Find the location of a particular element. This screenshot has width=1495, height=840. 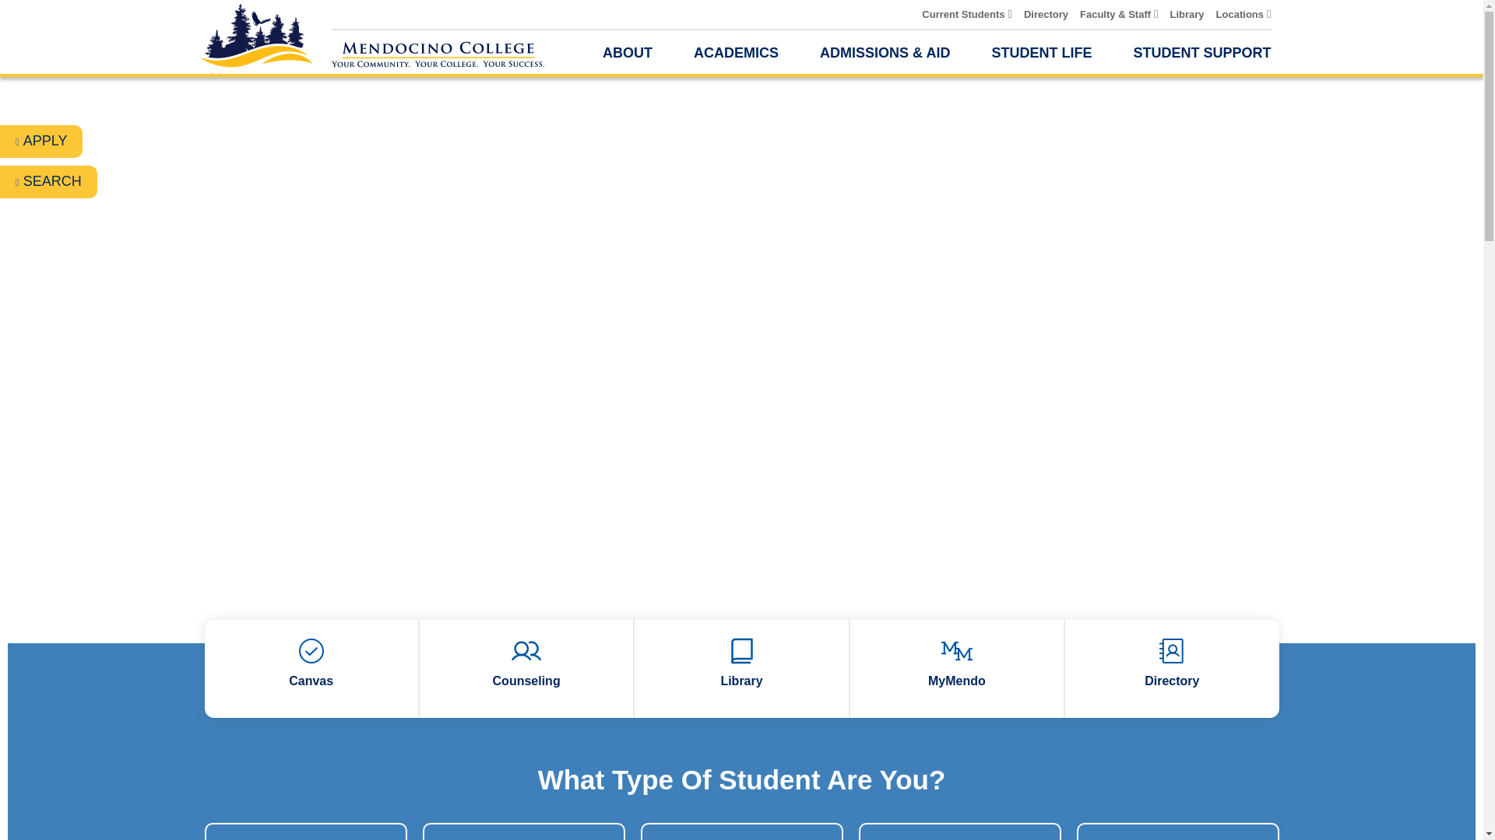

Library is located at coordinates (1187, 12).